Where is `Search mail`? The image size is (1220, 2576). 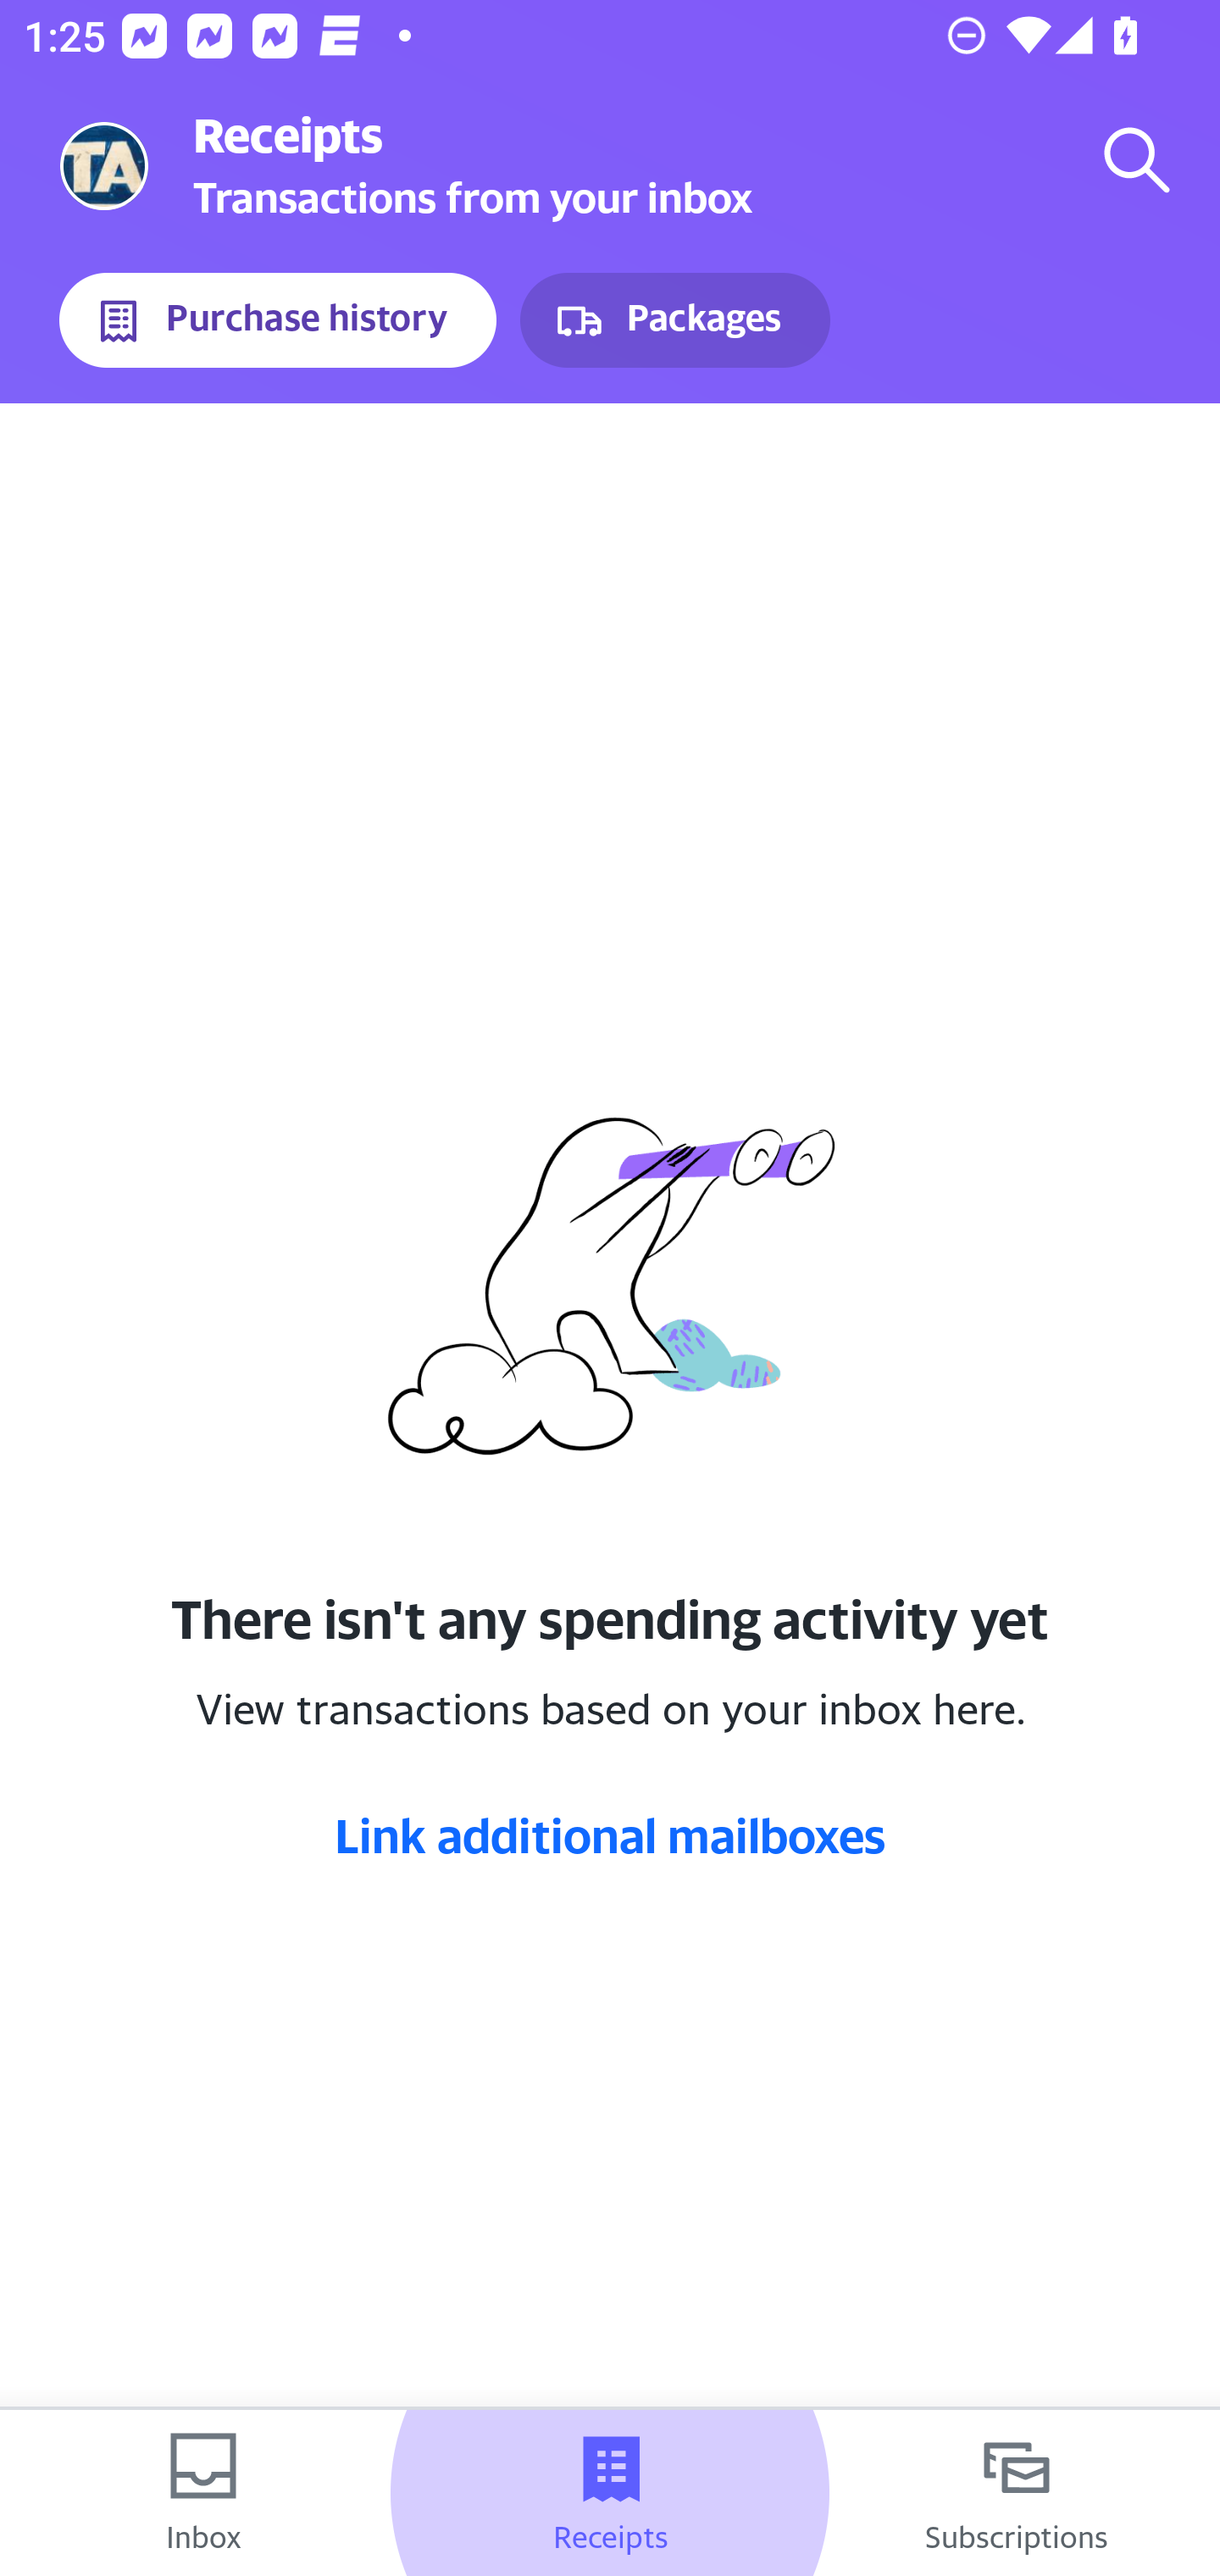 Search mail is located at coordinates (1137, 159).